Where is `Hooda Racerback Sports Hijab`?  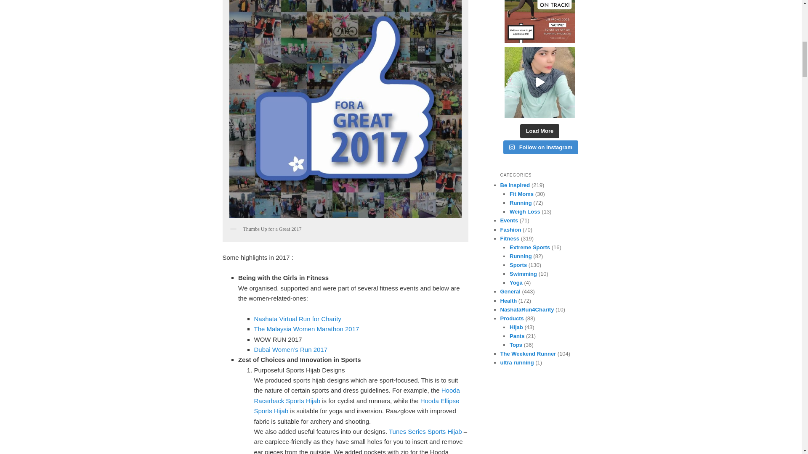 Hooda Racerback Sports Hijab is located at coordinates (357, 395).